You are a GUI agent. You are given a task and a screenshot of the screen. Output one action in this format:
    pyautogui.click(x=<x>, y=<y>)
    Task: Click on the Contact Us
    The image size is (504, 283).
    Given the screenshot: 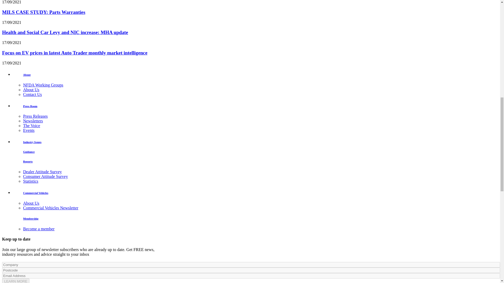 What is the action you would take?
    pyautogui.click(x=33, y=94)
    